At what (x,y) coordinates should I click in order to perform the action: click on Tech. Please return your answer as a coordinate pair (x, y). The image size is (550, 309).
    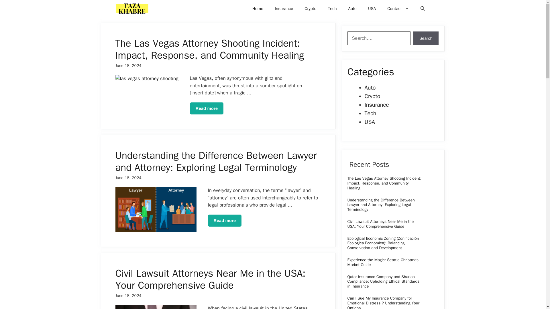
    Looking at the image, I should click on (332, 9).